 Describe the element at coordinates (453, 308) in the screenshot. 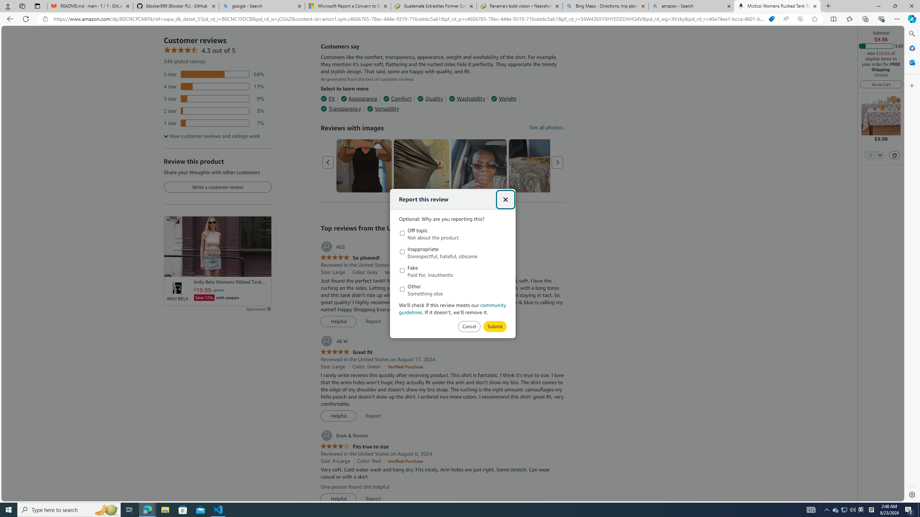

I see `community guidelines` at that location.